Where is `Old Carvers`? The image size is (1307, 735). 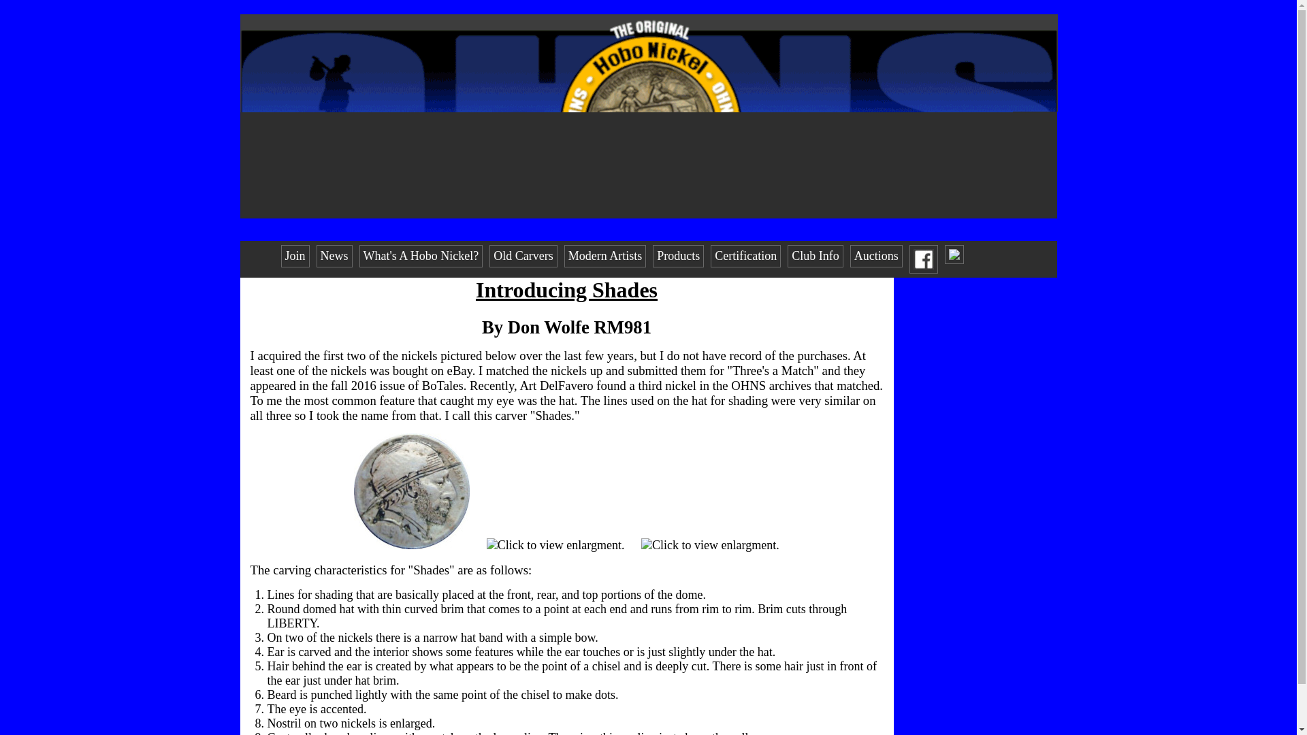 Old Carvers is located at coordinates (523, 256).